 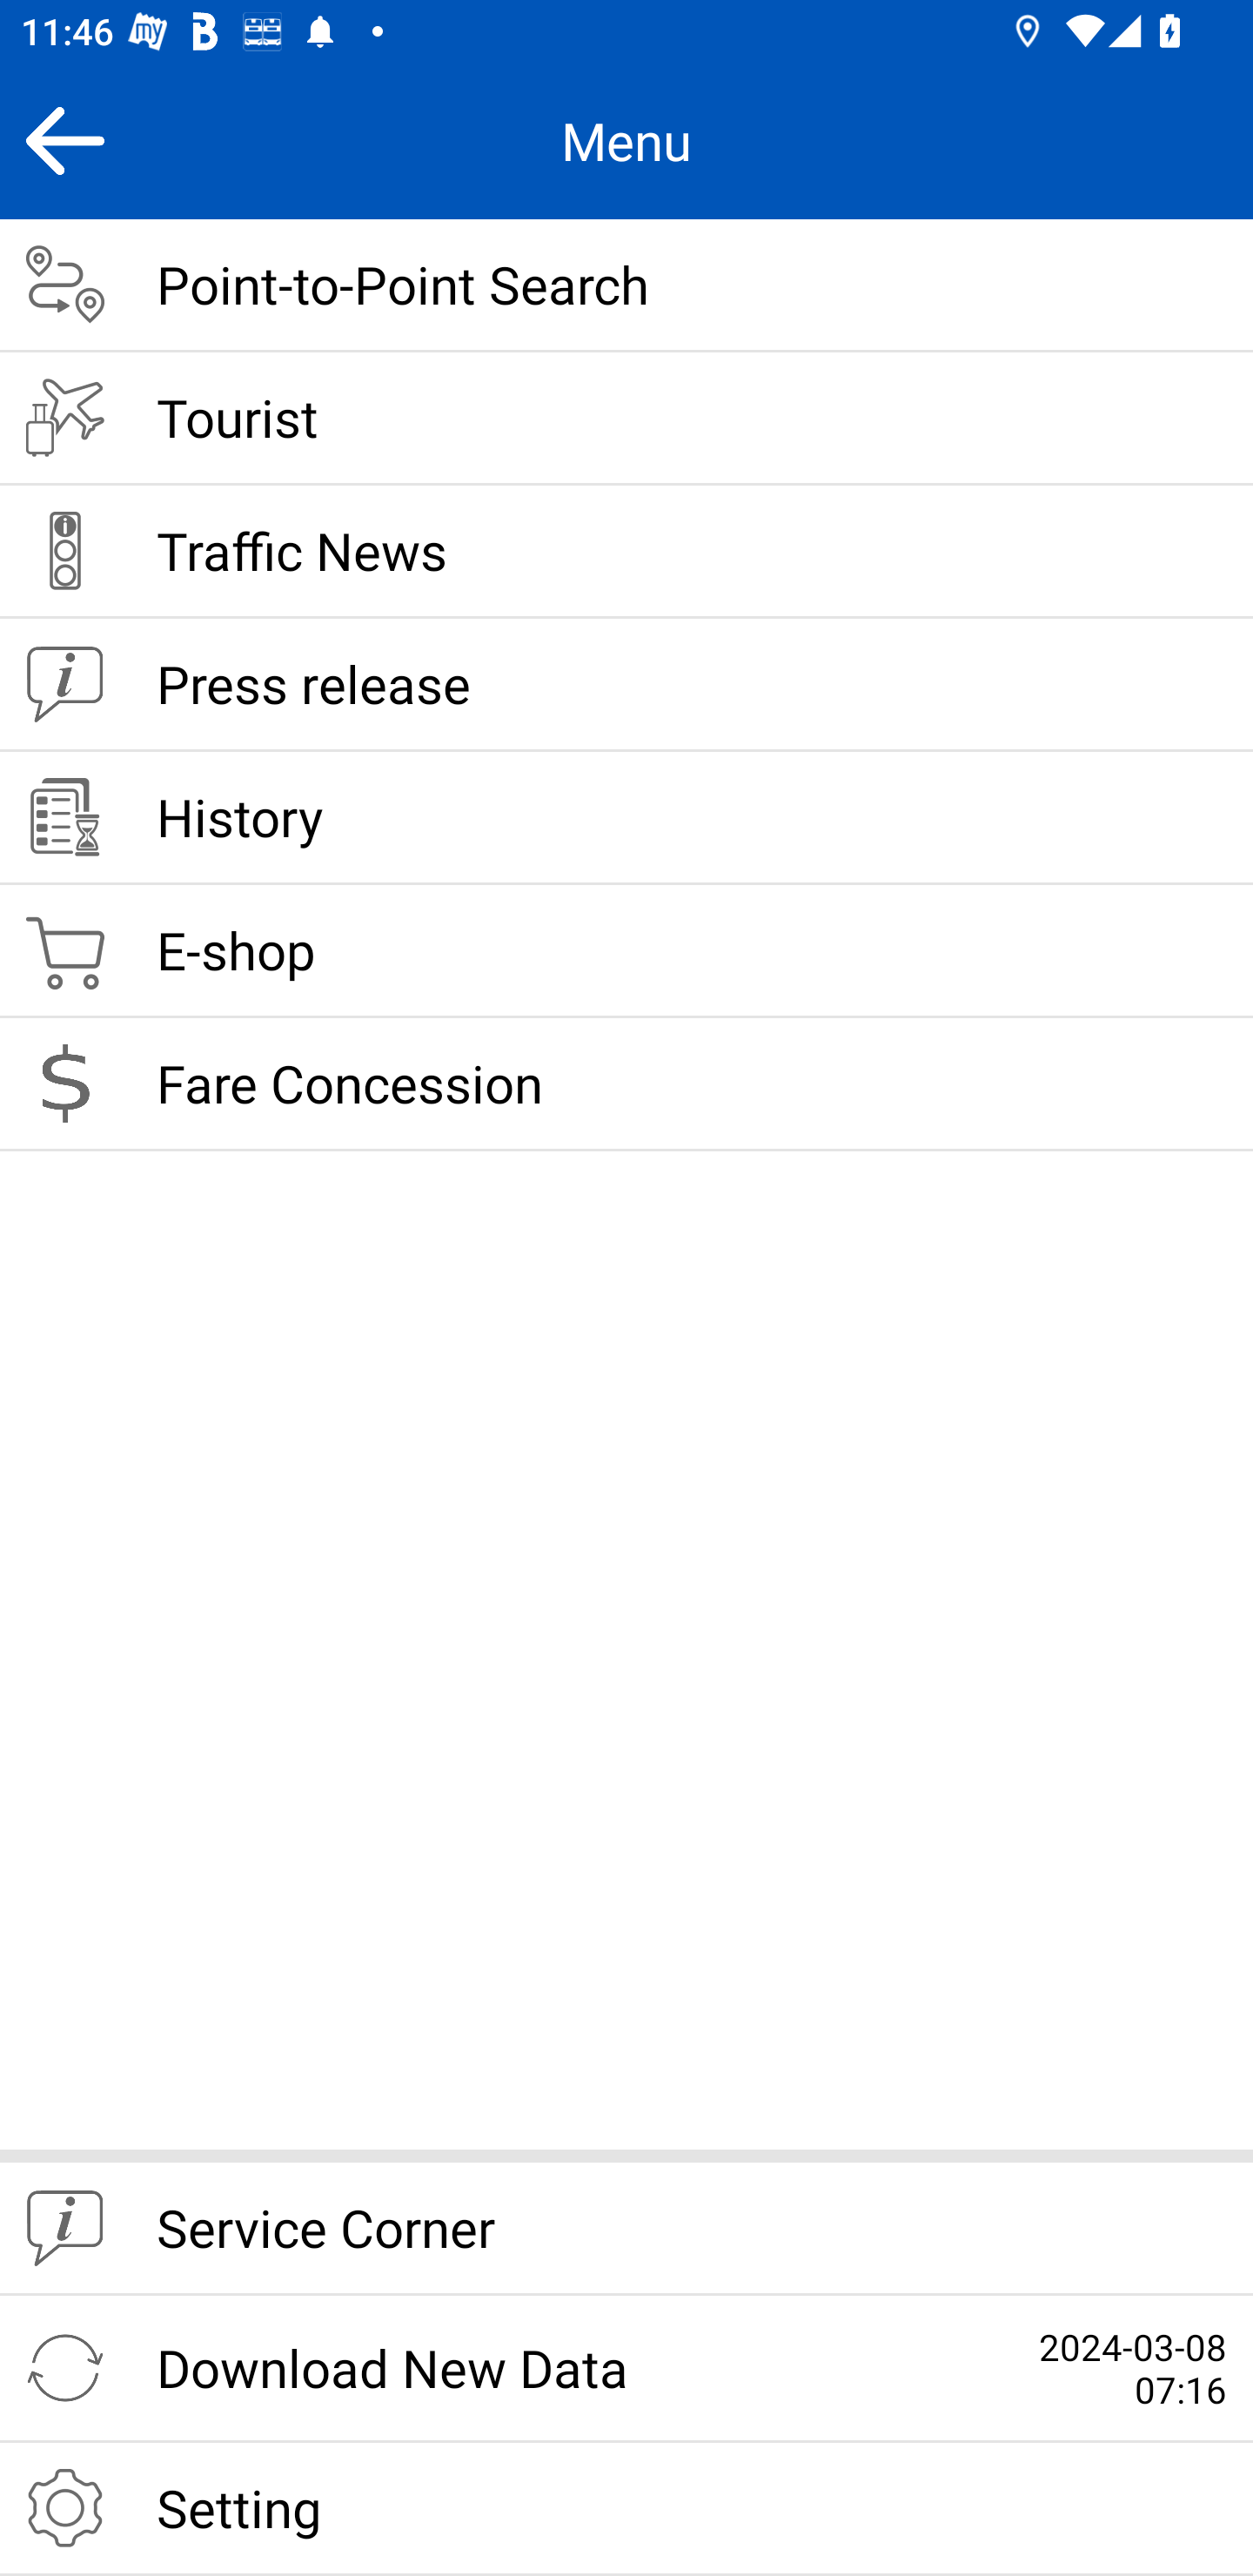 I want to click on Point-to-Point Search, so click(x=626, y=285).